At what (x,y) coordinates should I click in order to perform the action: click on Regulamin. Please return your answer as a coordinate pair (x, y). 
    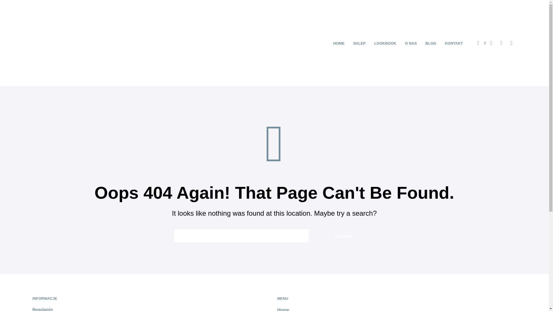
    Looking at the image, I should click on (43, 309).